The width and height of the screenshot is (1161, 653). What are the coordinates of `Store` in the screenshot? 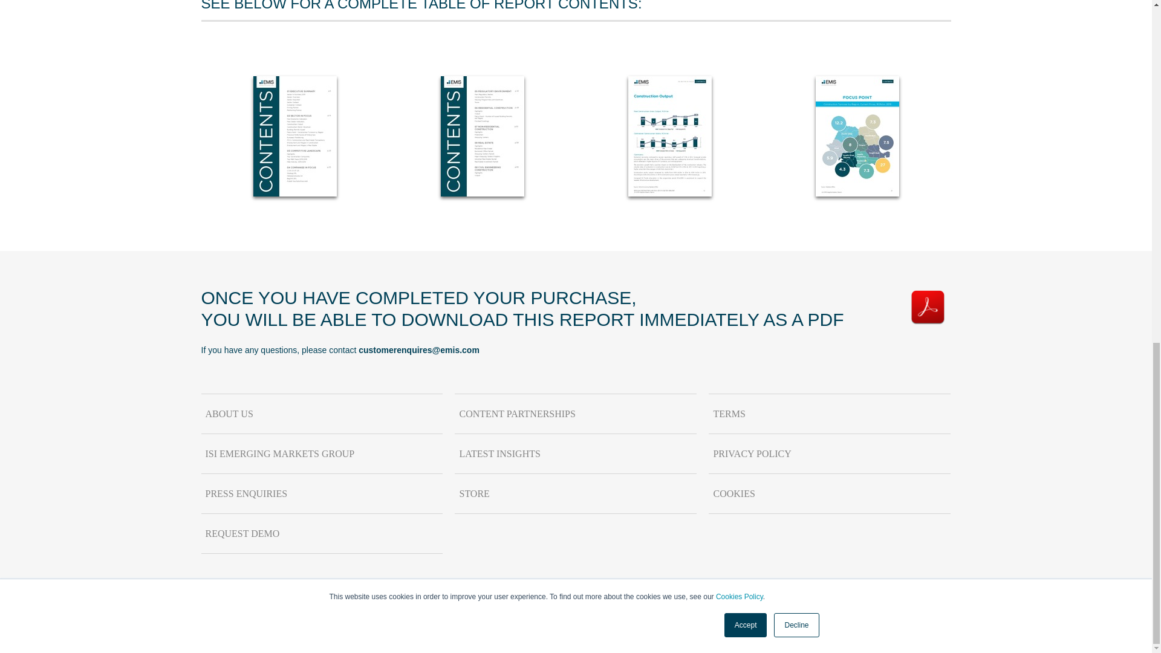 It's located at (576, 493).